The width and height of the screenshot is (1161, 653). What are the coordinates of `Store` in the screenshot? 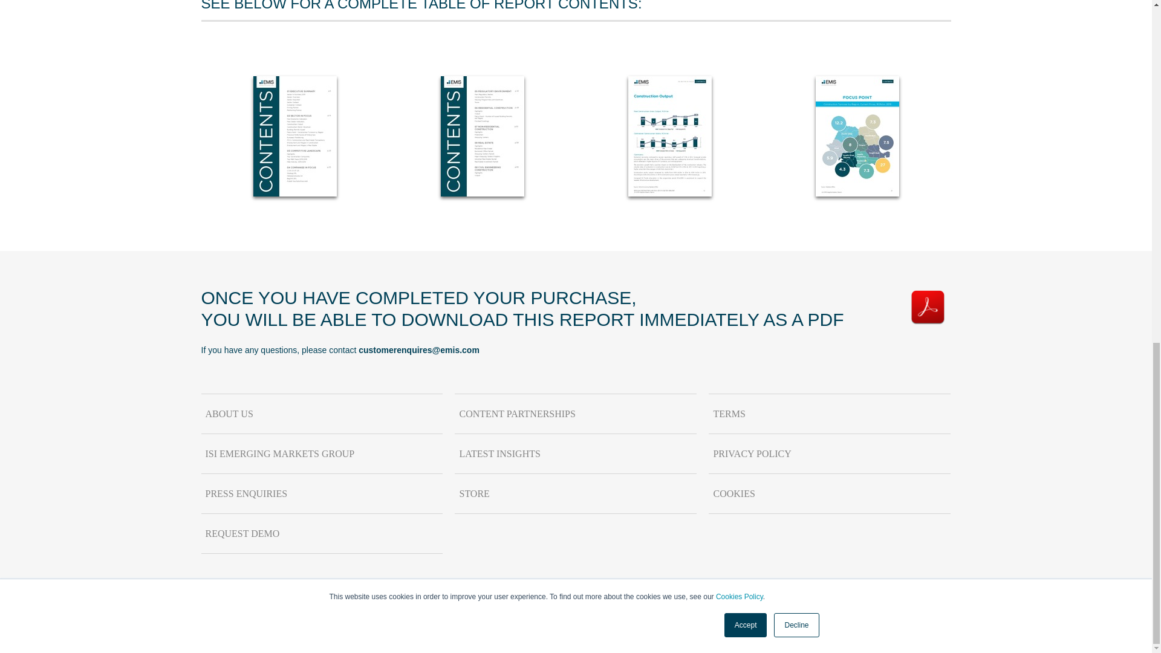 It's located at (576, 493).